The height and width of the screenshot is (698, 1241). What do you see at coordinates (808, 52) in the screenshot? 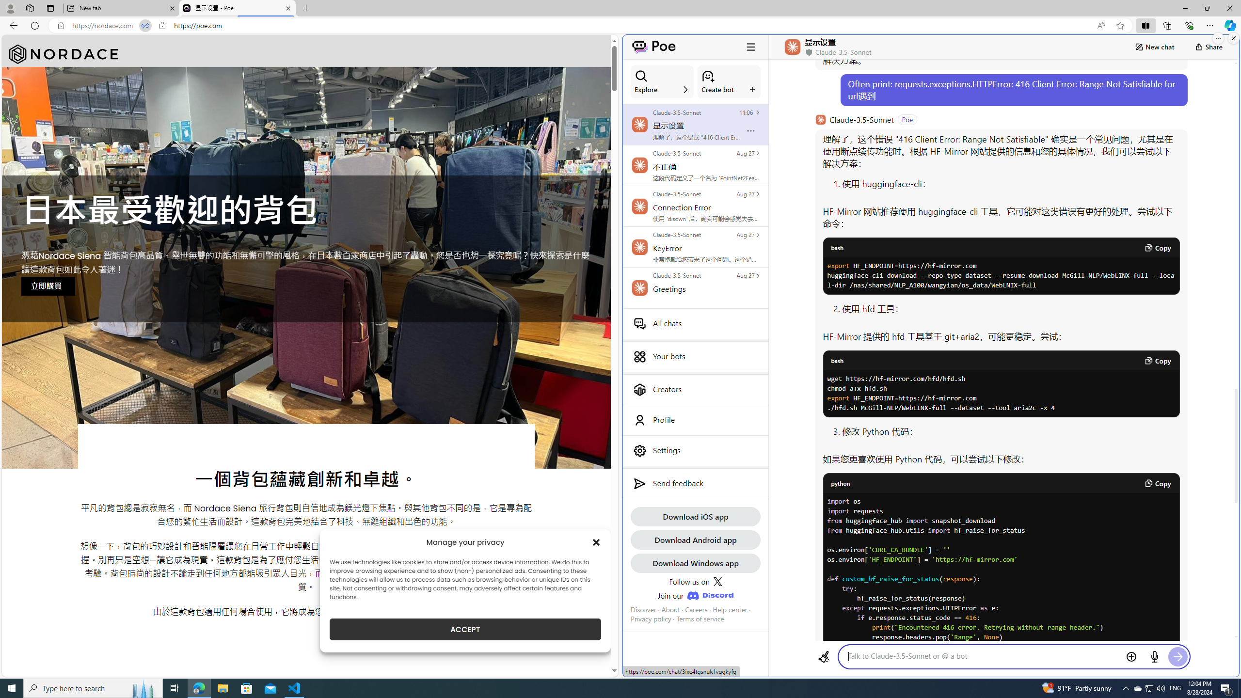
I see `Class: ChatPrivacyIndicator_shieldIcon__4JelG` at bounding box center [808, 52].